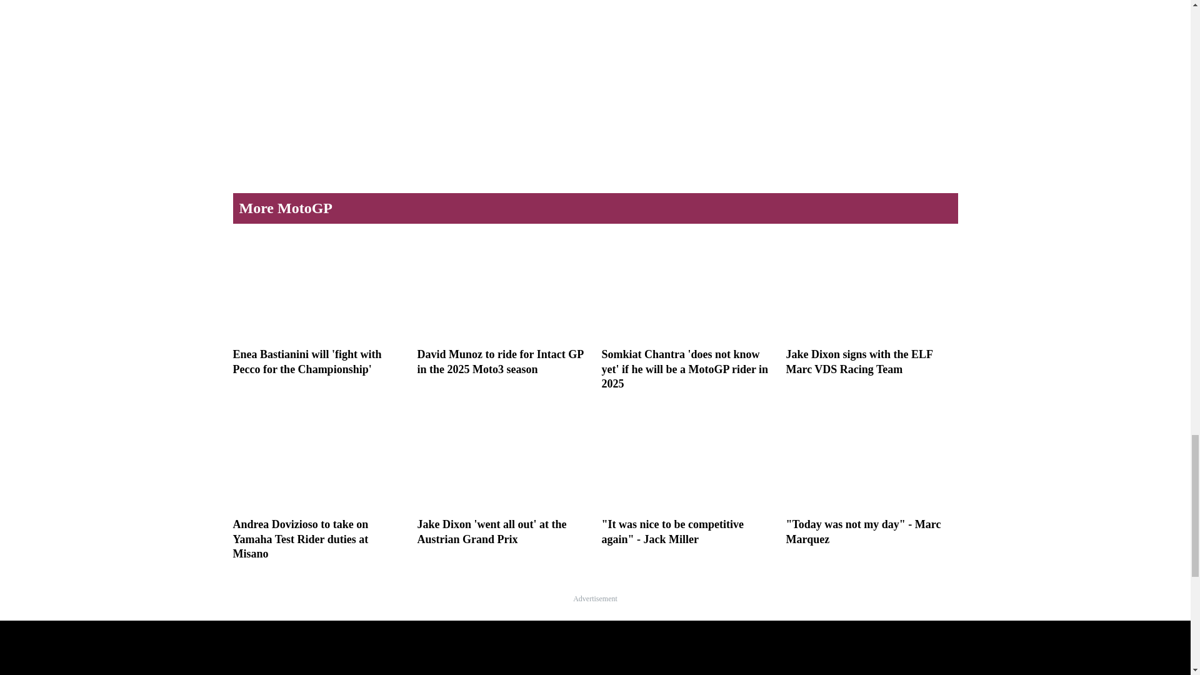 The height and width of the screenshot is (675, 1200). I want to click on Enea Bastianini will 'fight with Pecco for the Championship', so click(319, 305).